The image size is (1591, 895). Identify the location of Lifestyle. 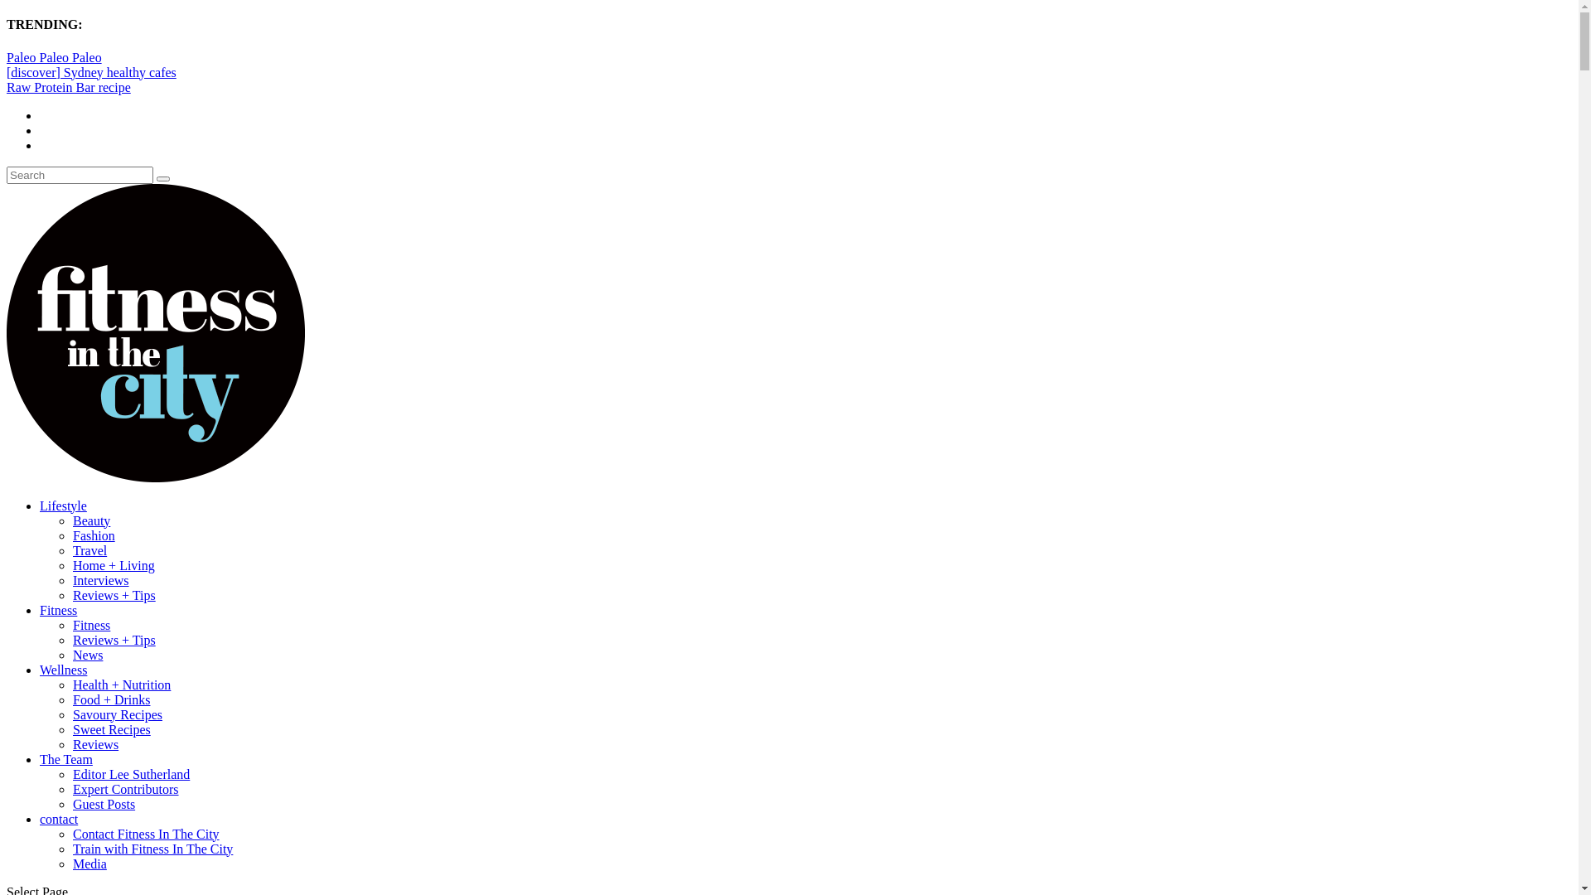
(63, 506).